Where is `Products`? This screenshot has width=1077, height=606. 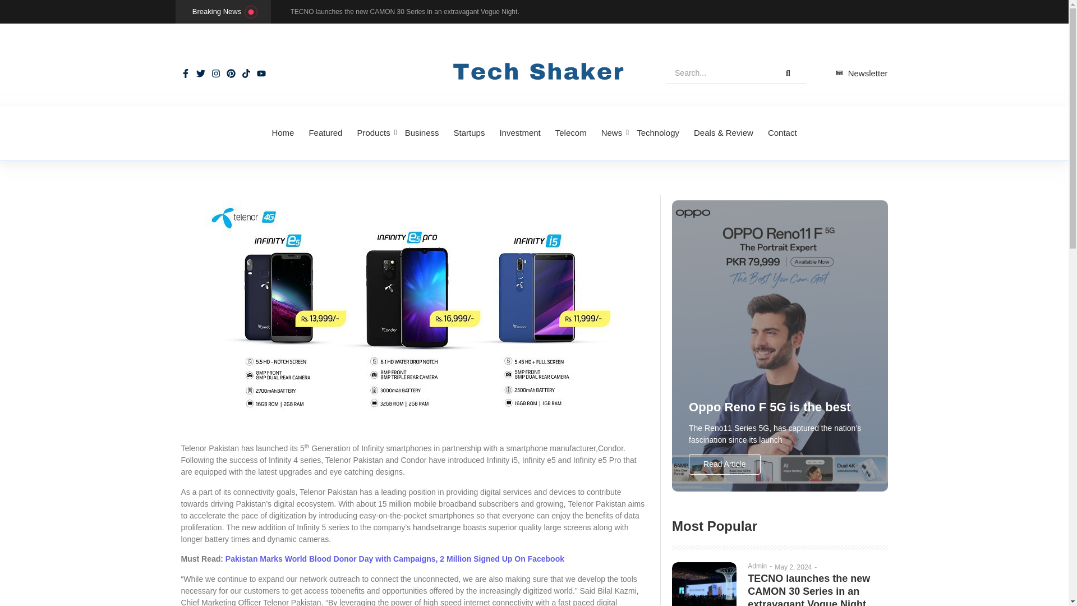
Products is located at coordinates (374, 133).